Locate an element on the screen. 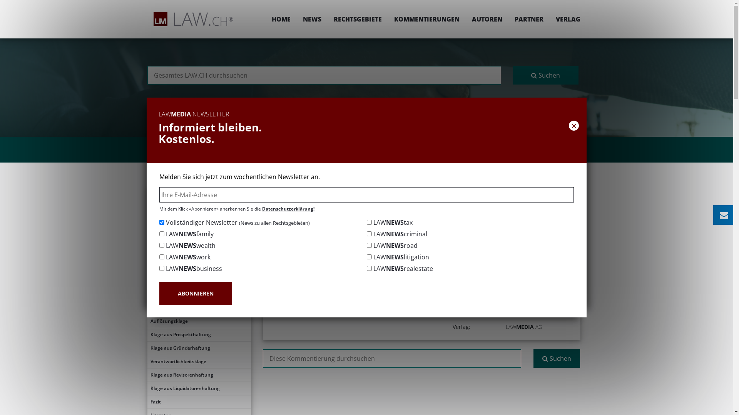 This screenshot has height=415, width=739. Stimmrechtsklage is located at coordinates (199, 247).